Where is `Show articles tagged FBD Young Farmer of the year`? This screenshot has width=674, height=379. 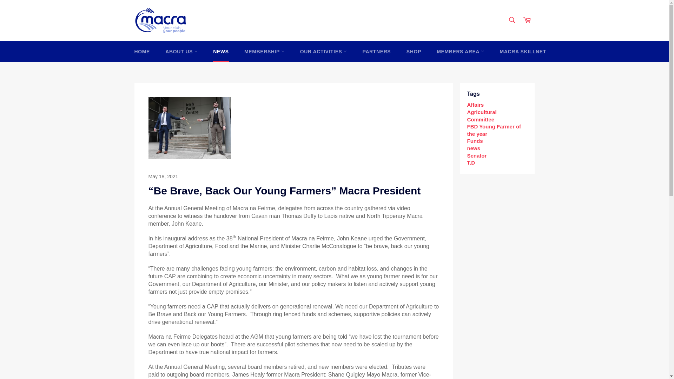 Show articles tagged FBD Young Farmer of the year is located at coordinates (494, 130).